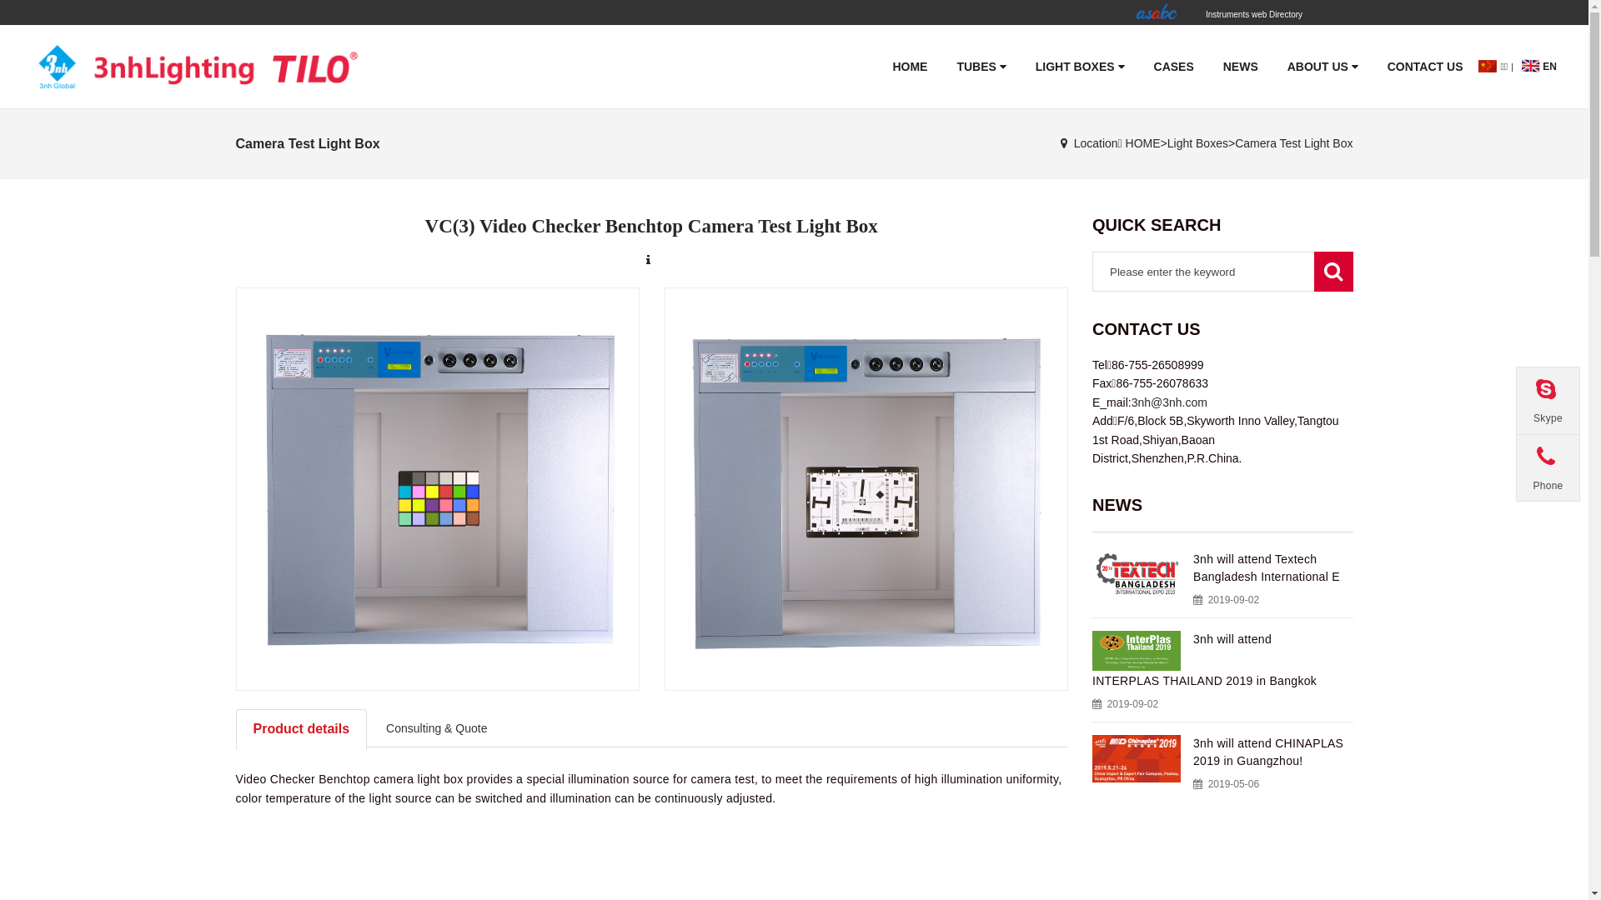 This screenshot has height=900, width=1601. What do you see at coordinates (1548, 467) in the screenshot?
I see `Phone` at bounding box center [1548, 467].